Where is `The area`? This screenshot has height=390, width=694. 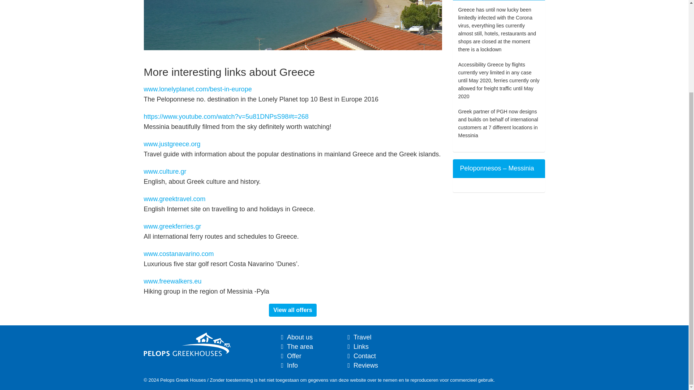
The area is located at coordinates (300, 347).